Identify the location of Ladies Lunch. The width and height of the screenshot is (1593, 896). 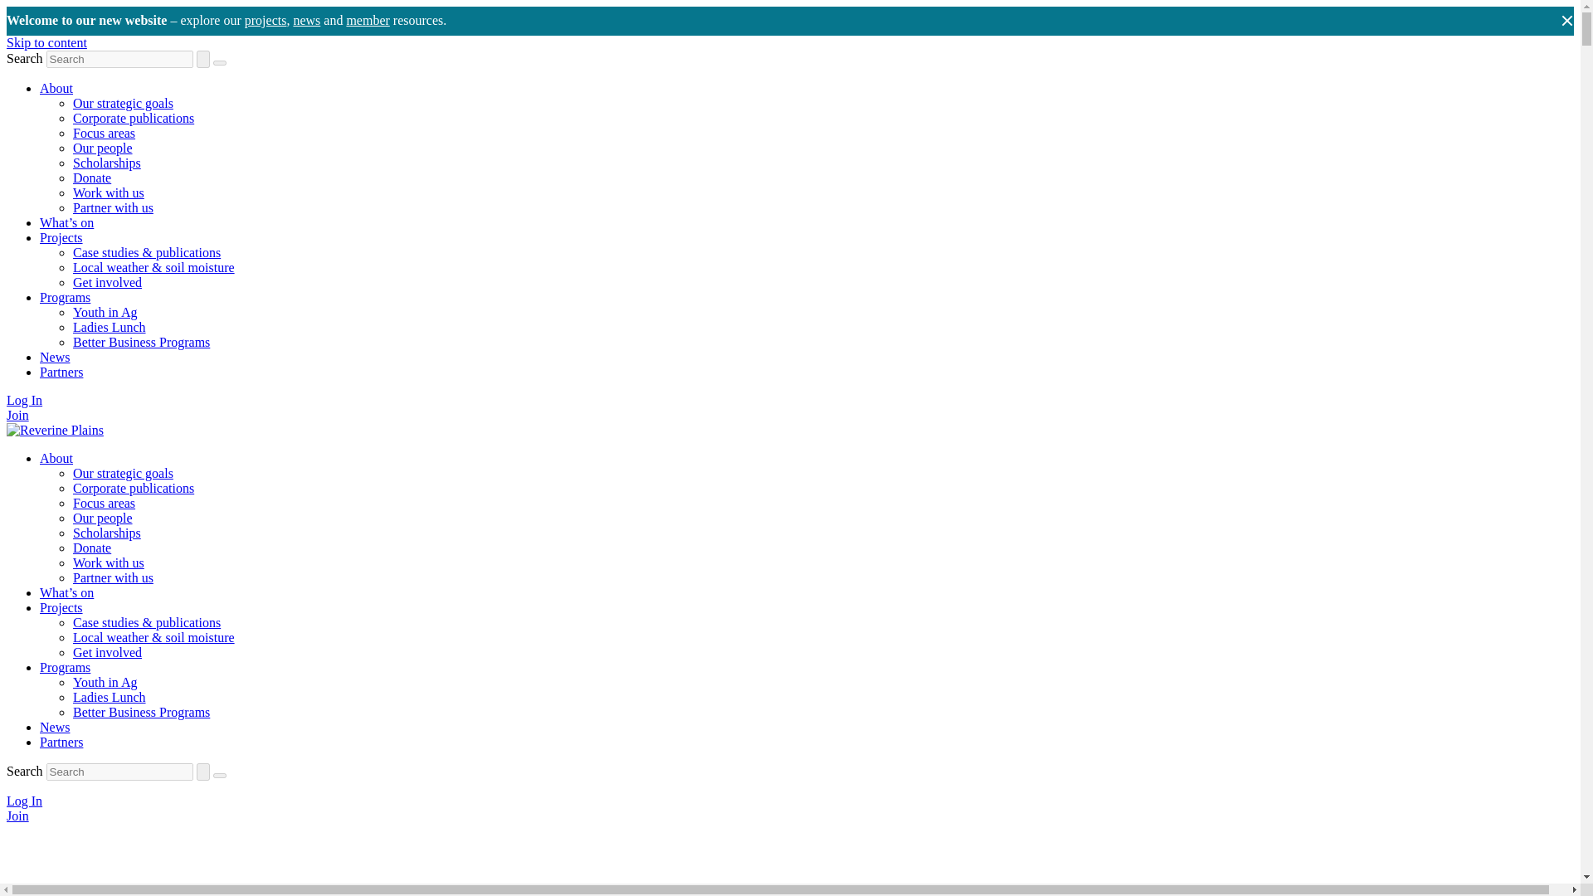
(110, 327).